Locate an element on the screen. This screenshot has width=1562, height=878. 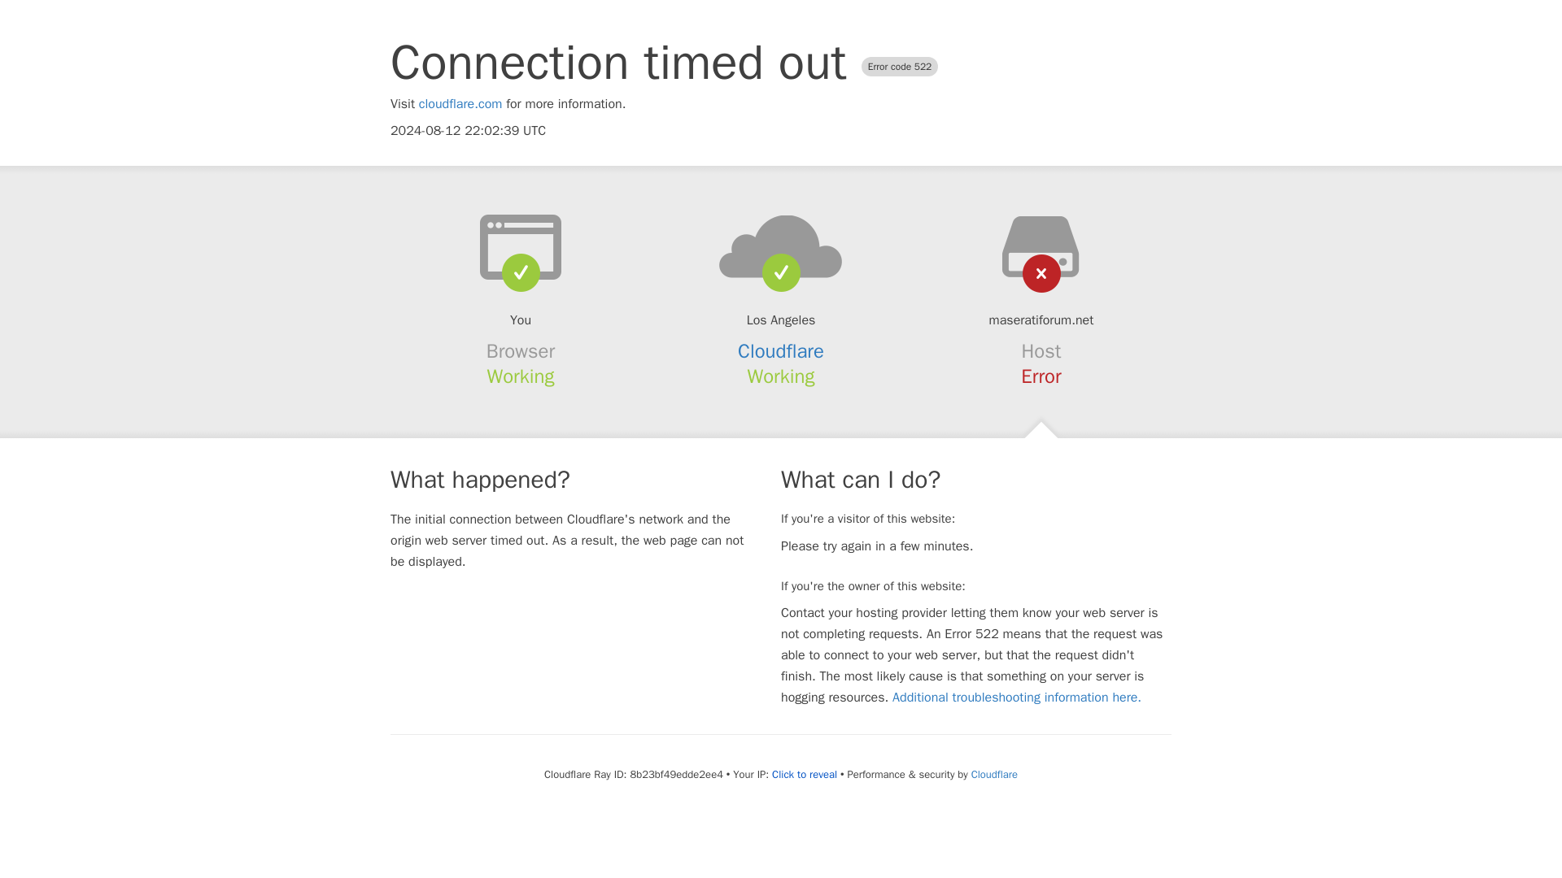
Additional troubleshooting information here. is located at coordinates (1017, 698).